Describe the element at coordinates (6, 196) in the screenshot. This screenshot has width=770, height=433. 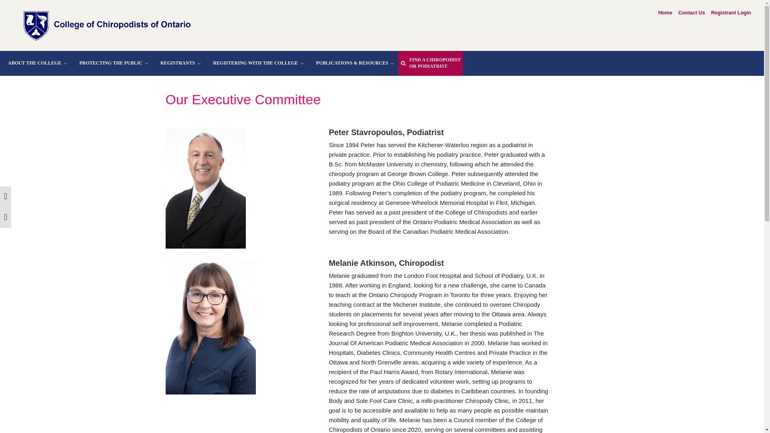
I see `Toggle High Contrast` at that location.